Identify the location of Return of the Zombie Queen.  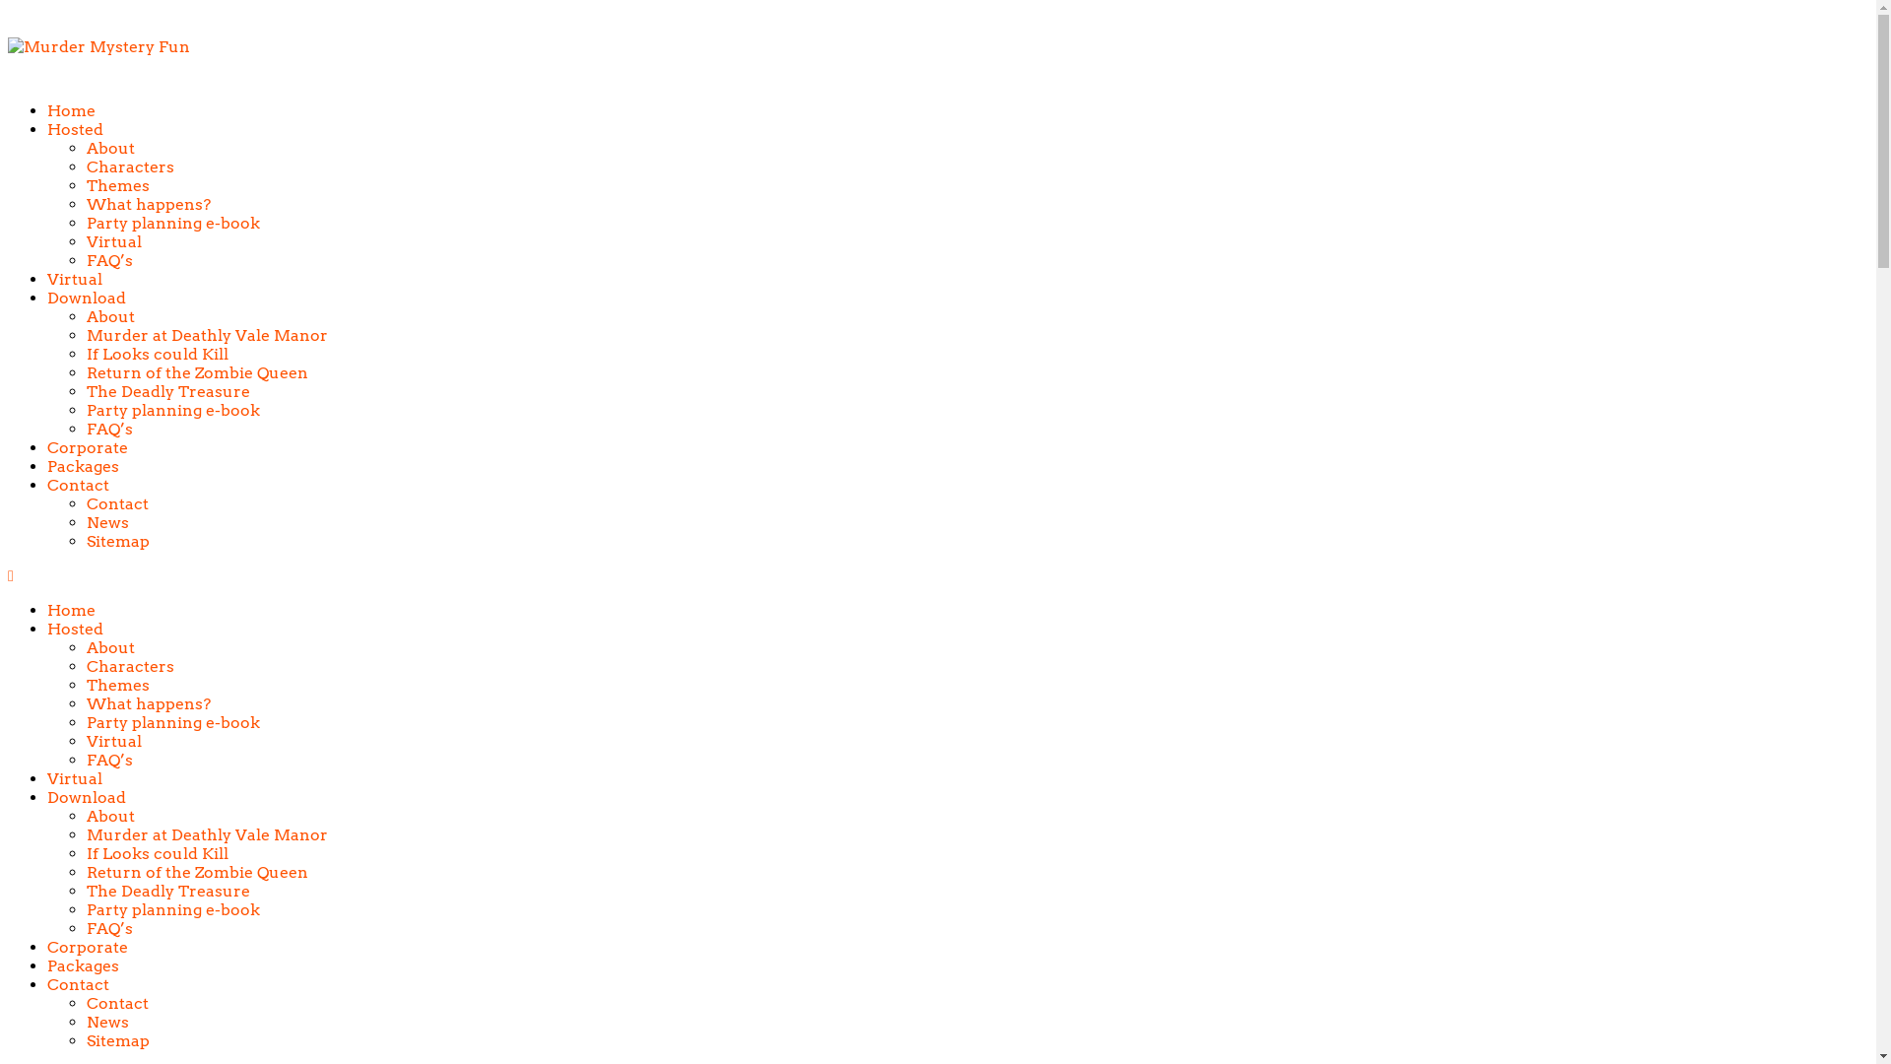
(197, 873).